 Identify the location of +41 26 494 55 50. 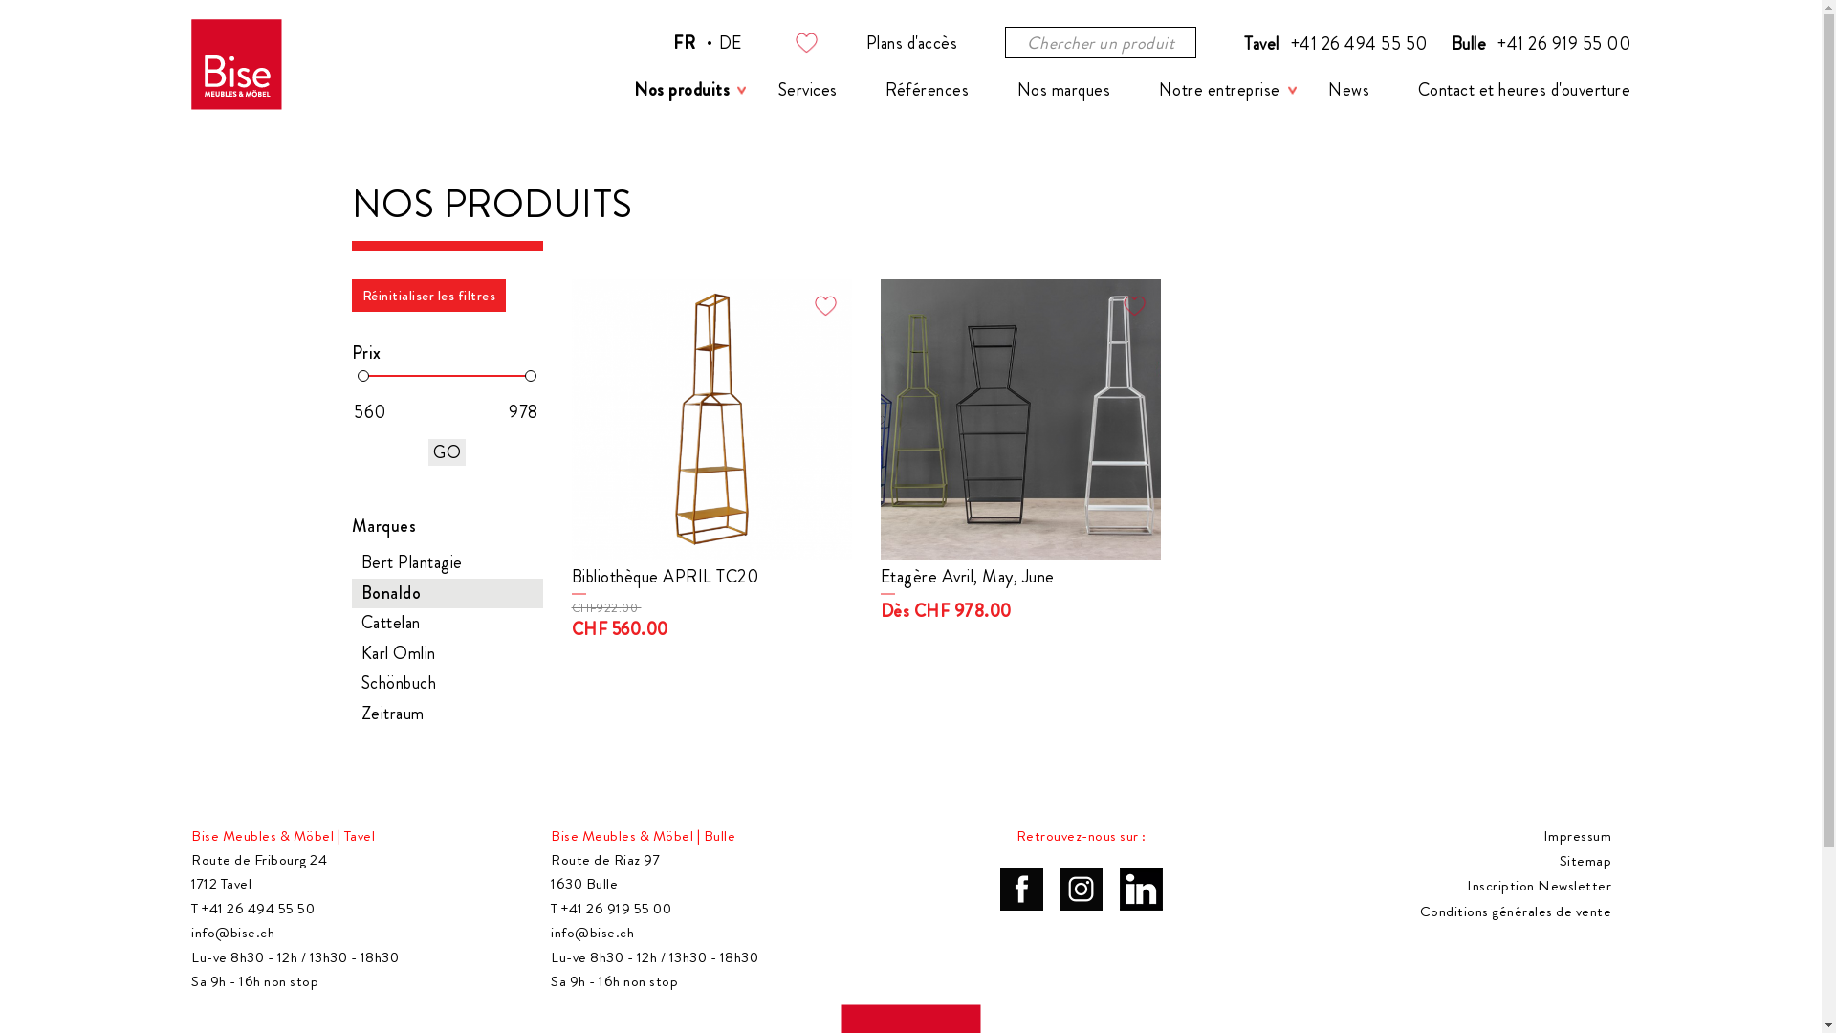
(1360, 44).